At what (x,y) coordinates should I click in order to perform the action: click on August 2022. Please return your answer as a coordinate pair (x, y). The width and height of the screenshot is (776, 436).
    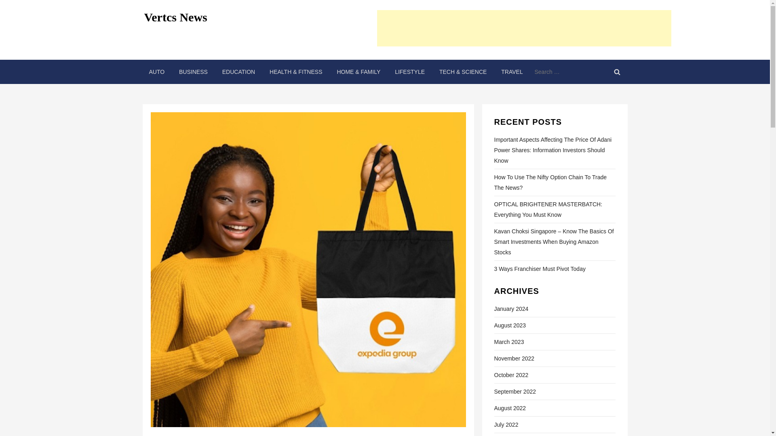
    Looking at the image, I should click on (510, 408).